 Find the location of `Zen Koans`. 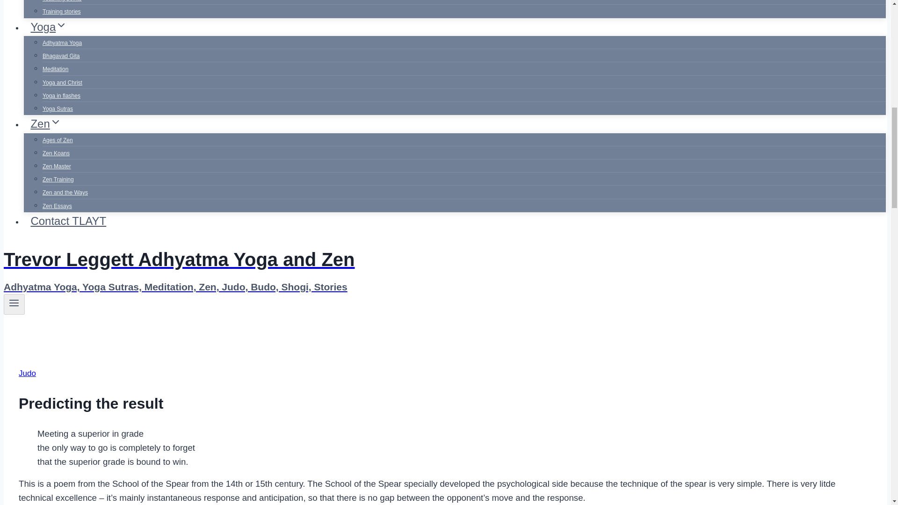

Zen Koans is located at coordinates (56, 153).